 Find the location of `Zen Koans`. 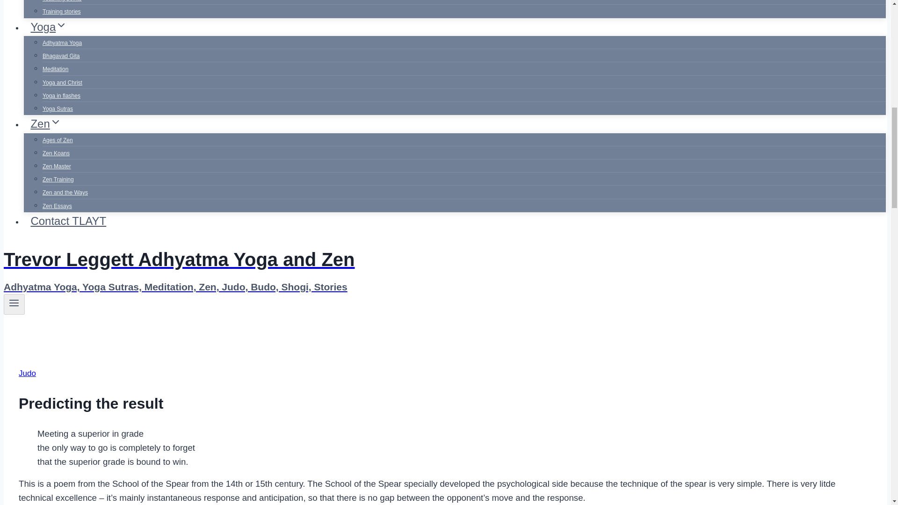

Zen Koans is located at coordinates (56, 153).